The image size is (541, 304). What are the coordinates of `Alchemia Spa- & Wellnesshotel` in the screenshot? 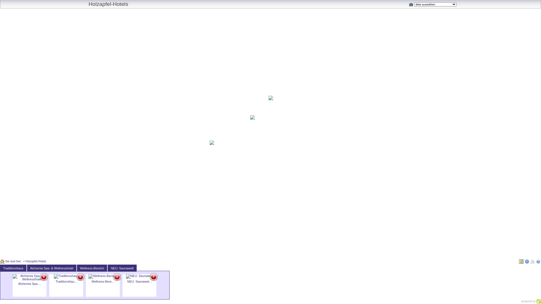 It's located at (52, 269).